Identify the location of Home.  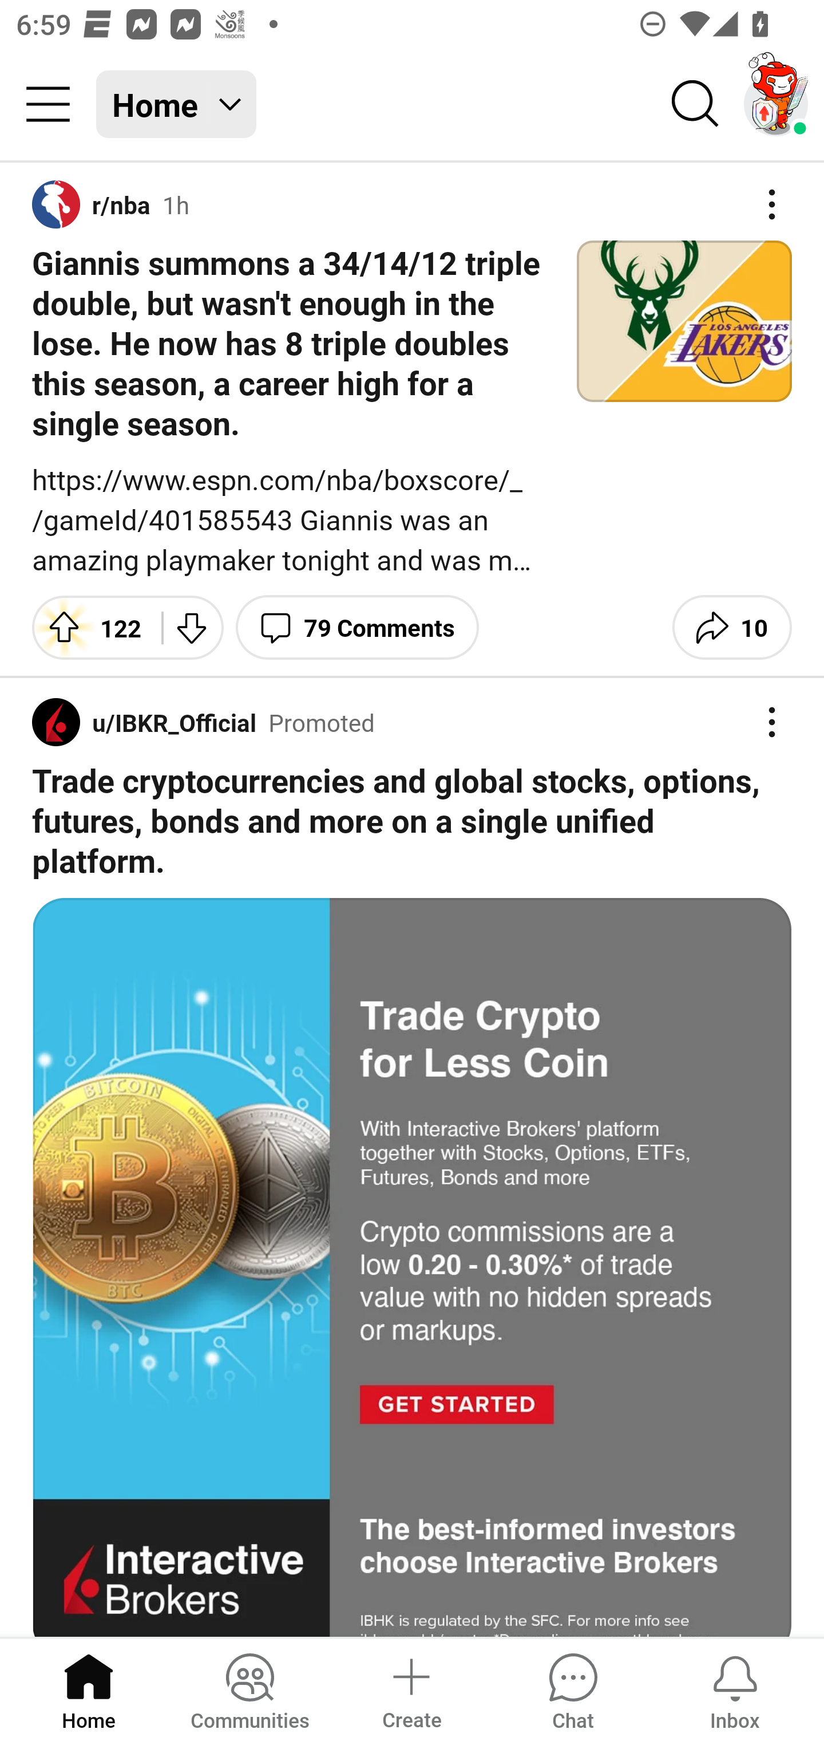
(89, 1688).